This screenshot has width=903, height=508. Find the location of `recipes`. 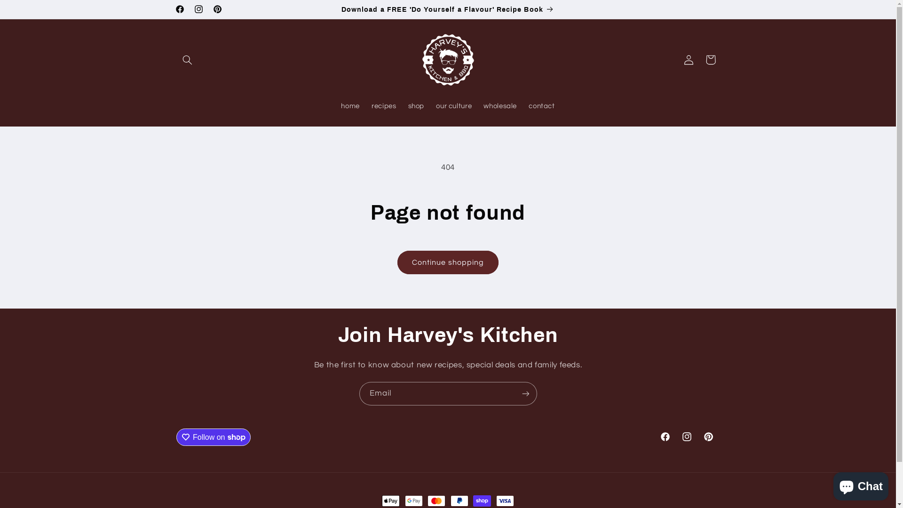

recipes is located at coordinates (384, 107).